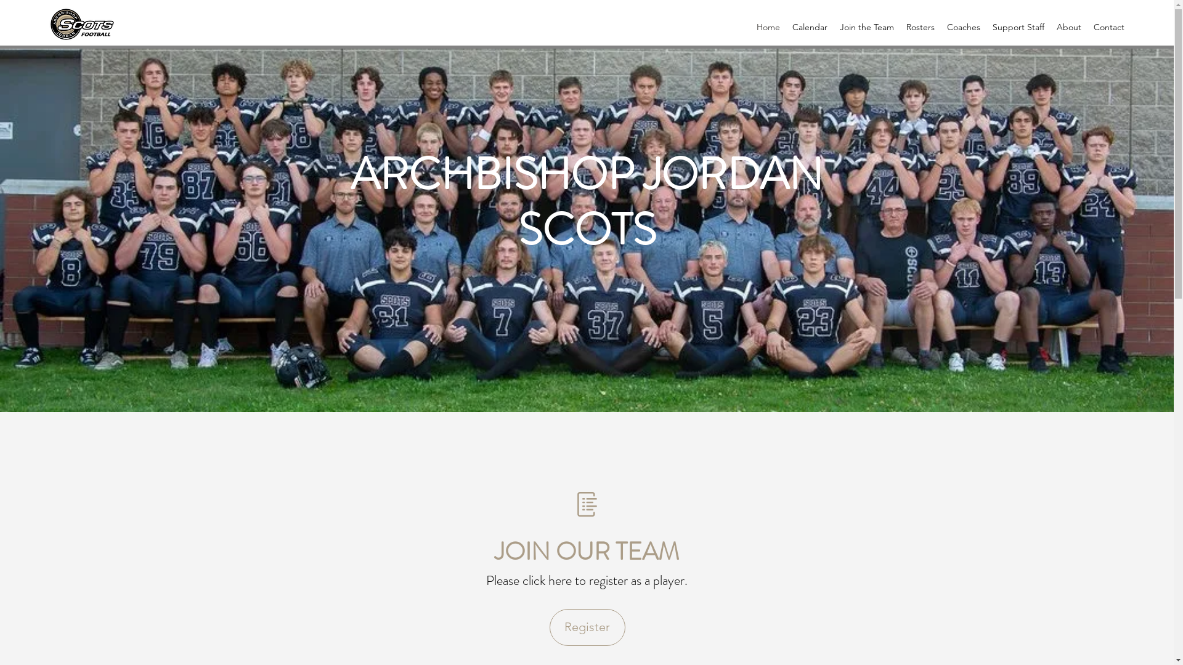  I want to click on Register, so click(588, 627).